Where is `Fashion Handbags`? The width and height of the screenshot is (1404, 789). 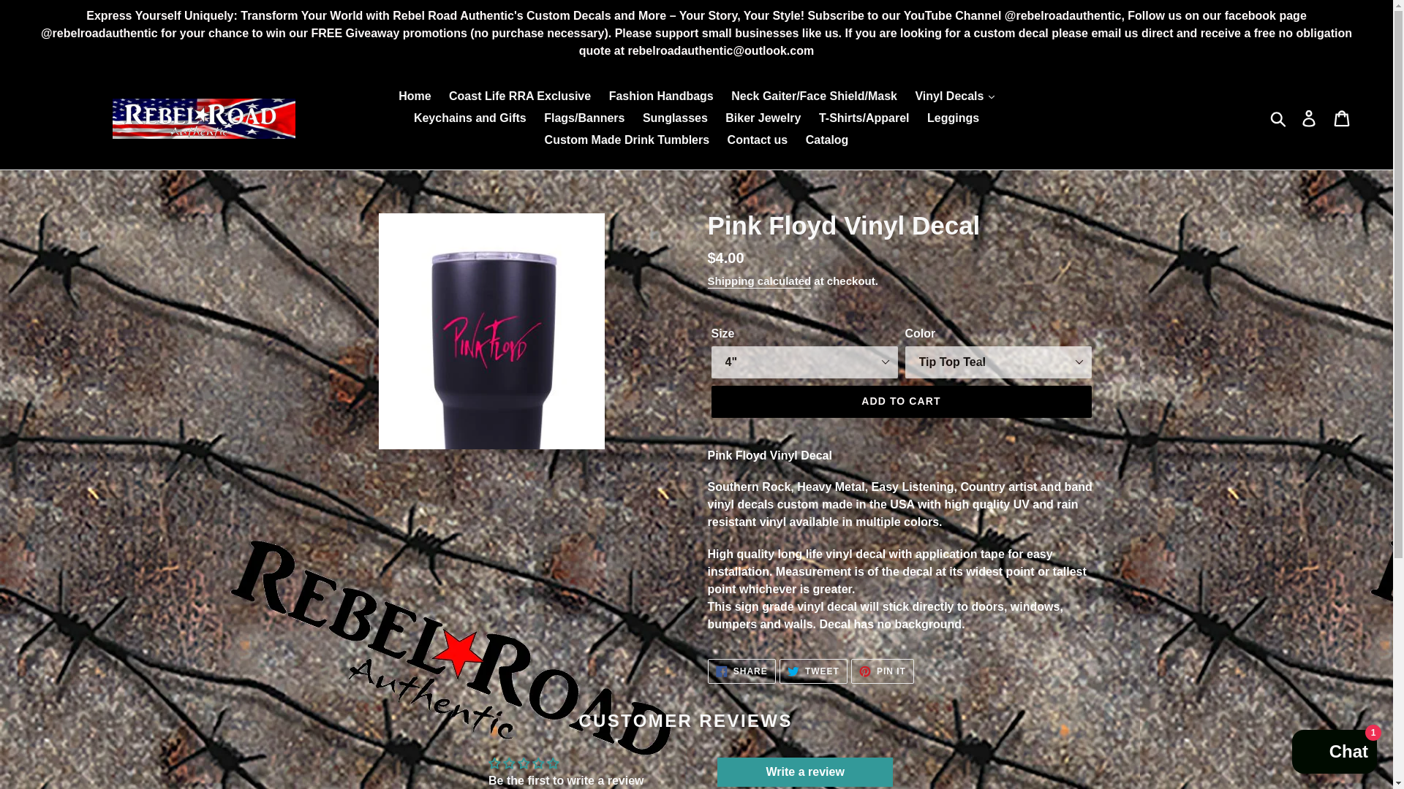
Fashion Handbags is located at coordinates (661, 96).